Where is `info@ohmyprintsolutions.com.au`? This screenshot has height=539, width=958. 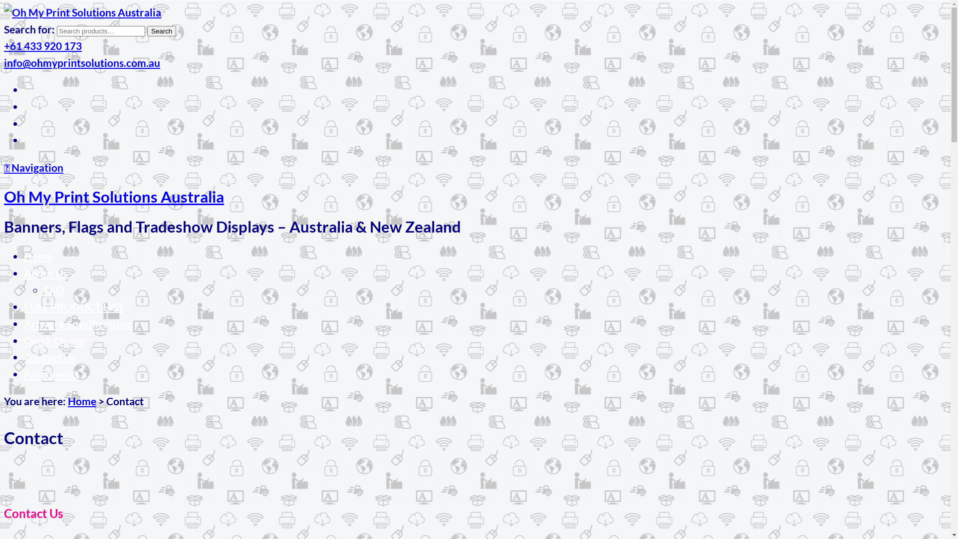 info@ohmyprintsolutions.com.au is located at coordinates (82, 63).